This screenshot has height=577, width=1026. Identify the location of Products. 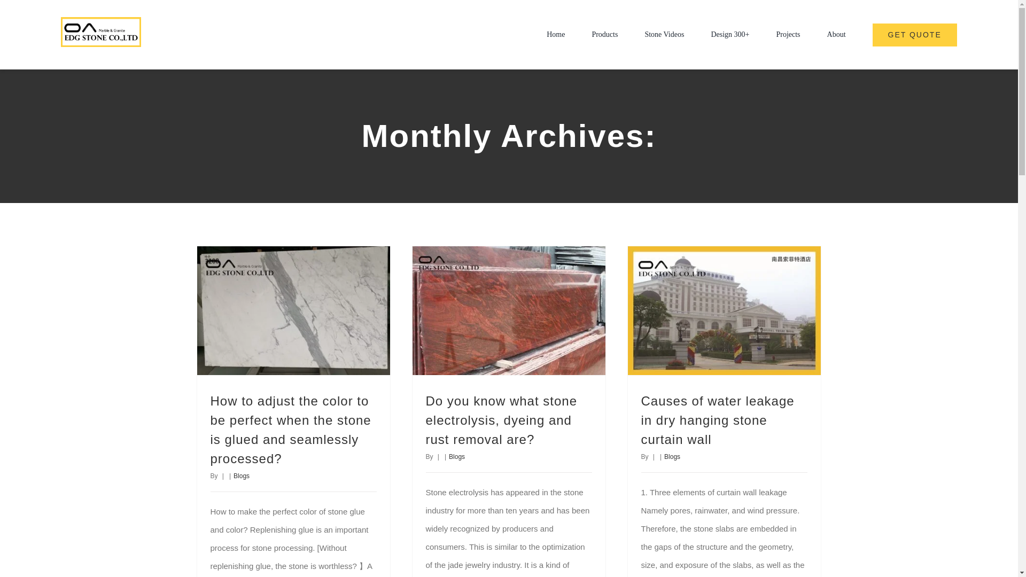
(604, 34).